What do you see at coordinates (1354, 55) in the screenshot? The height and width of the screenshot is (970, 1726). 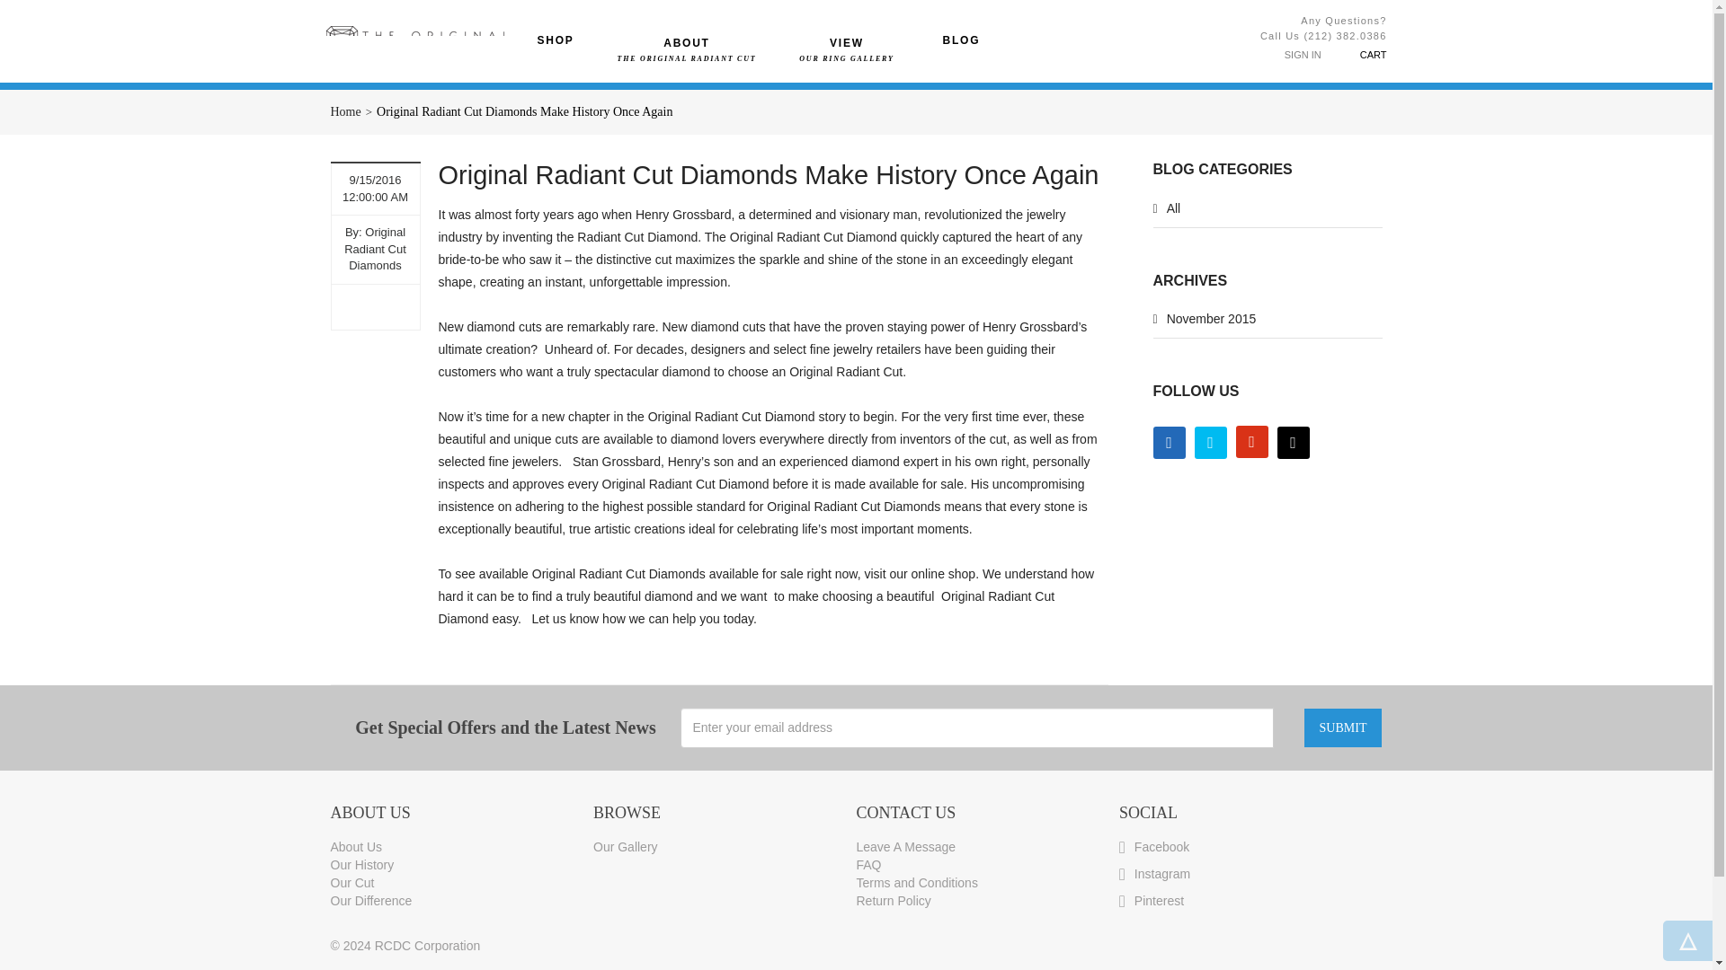 I see `CART` at bounding box center [1354, 55].